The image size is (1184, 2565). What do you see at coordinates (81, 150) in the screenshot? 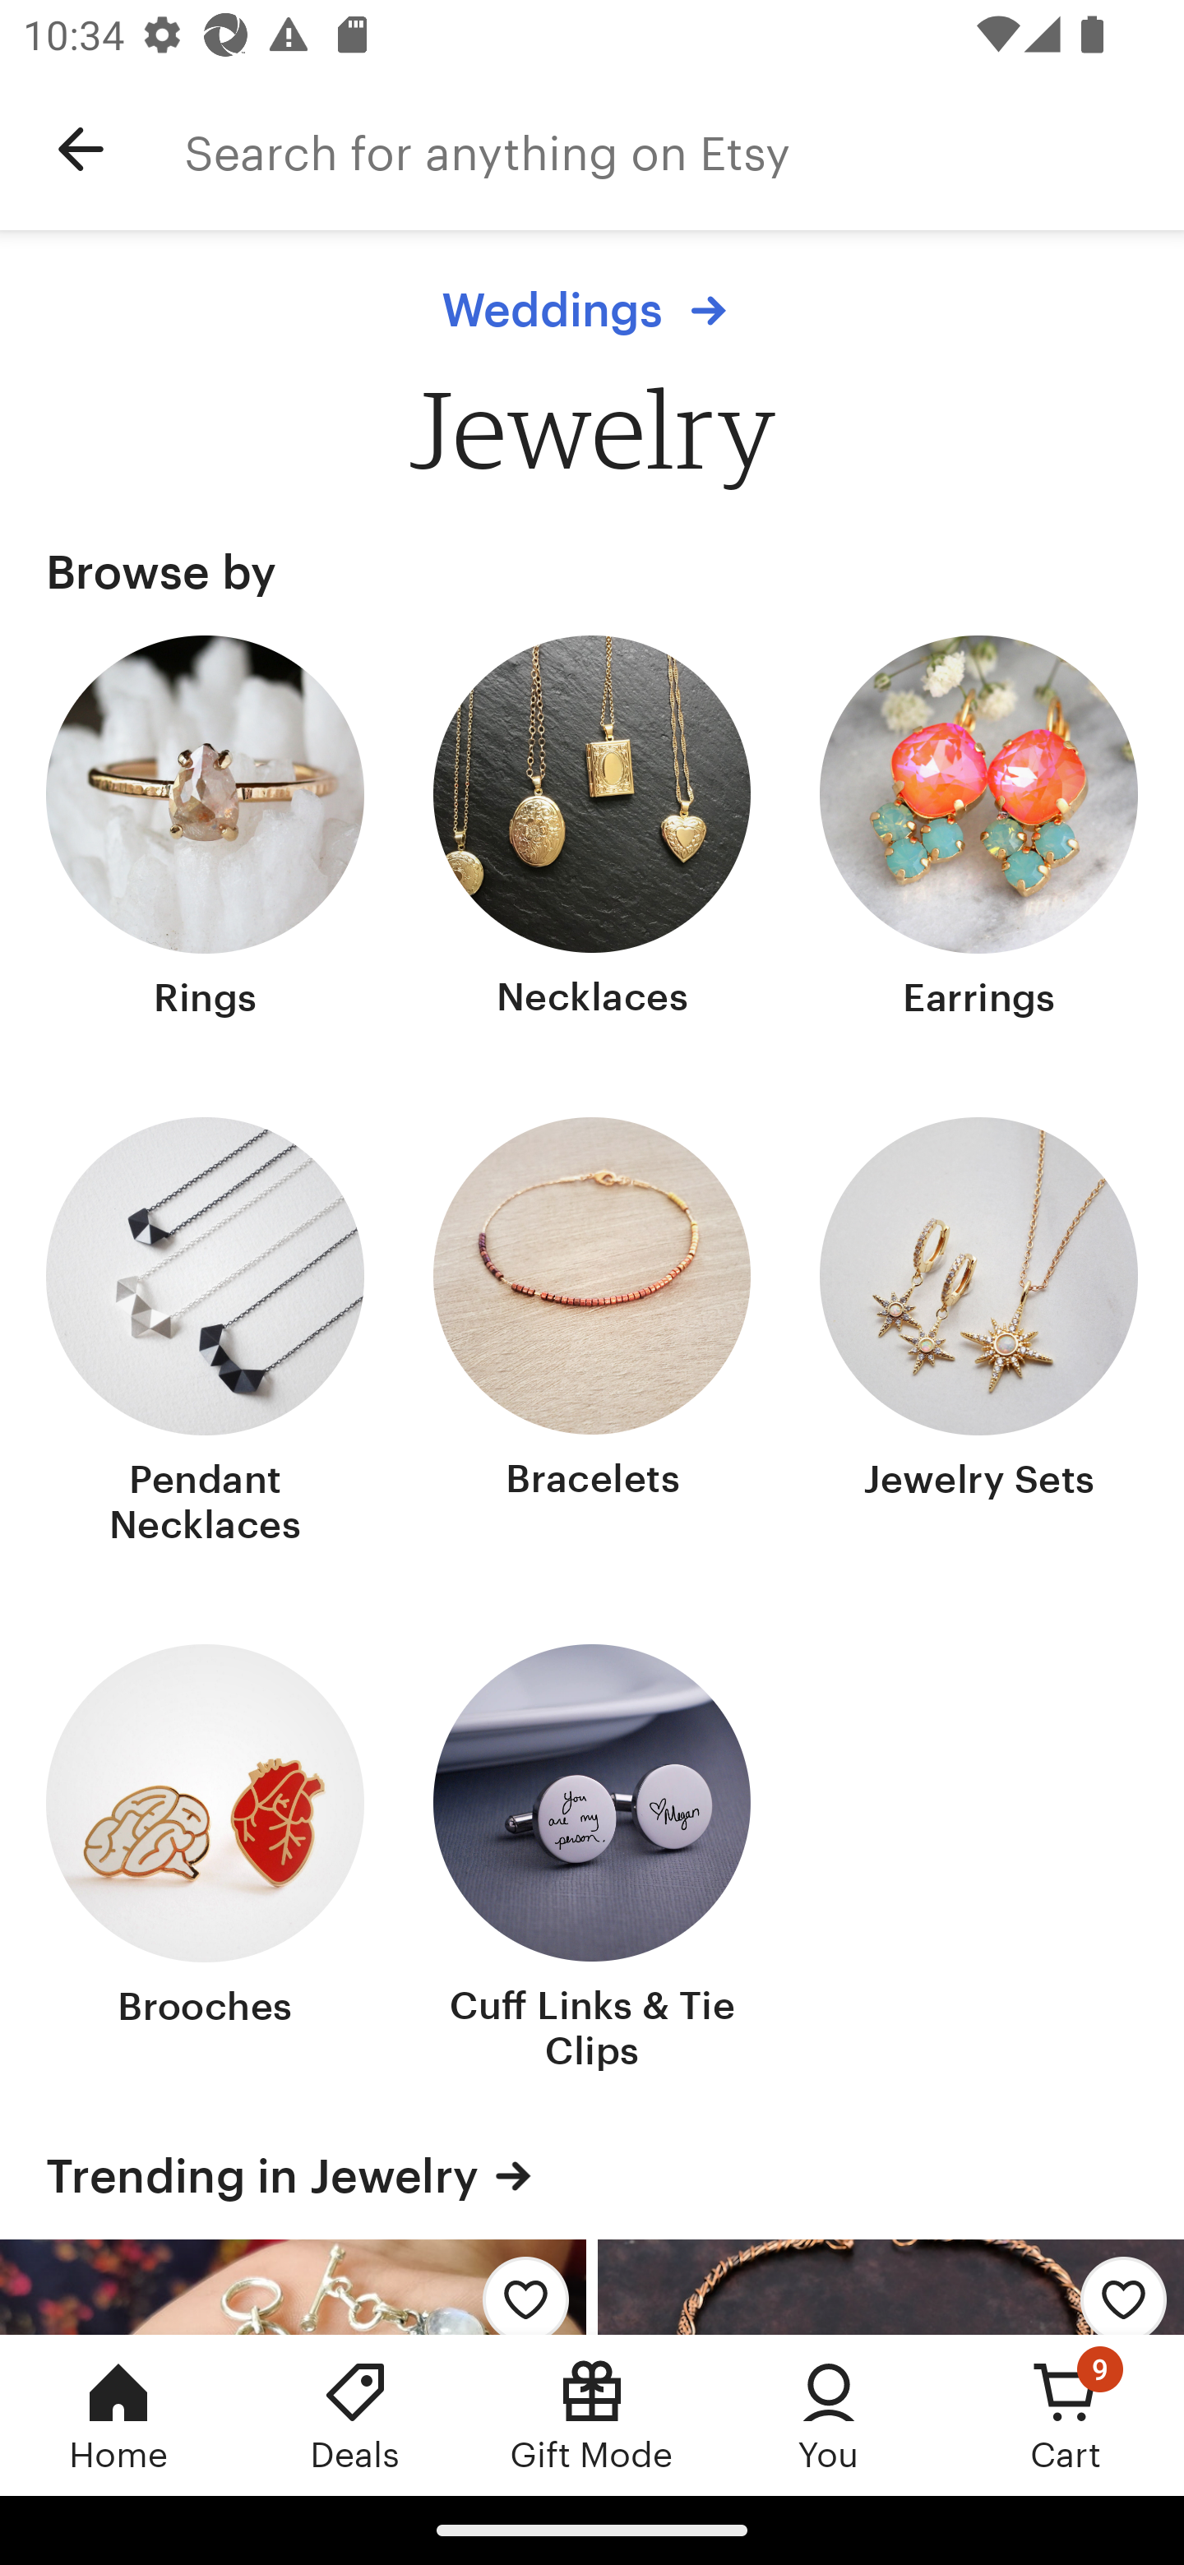
I see `Navigate up` at bounding box center [81, 150].